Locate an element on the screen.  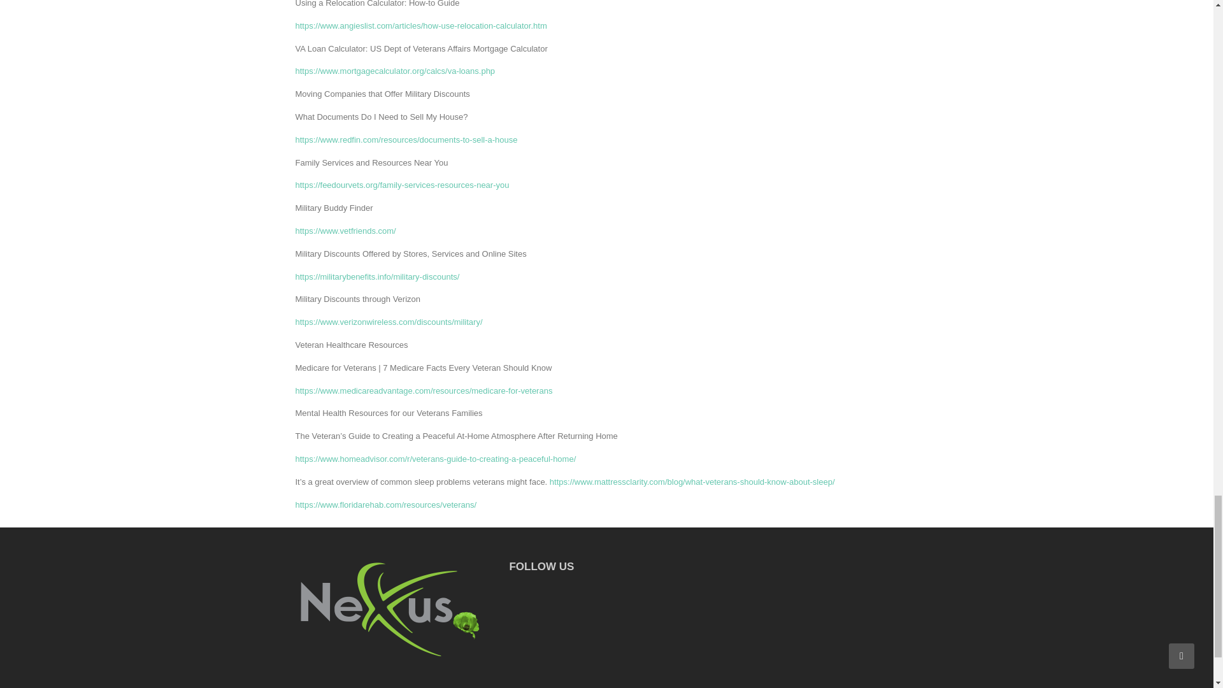
Instagram is located at coordinates (519, 594).